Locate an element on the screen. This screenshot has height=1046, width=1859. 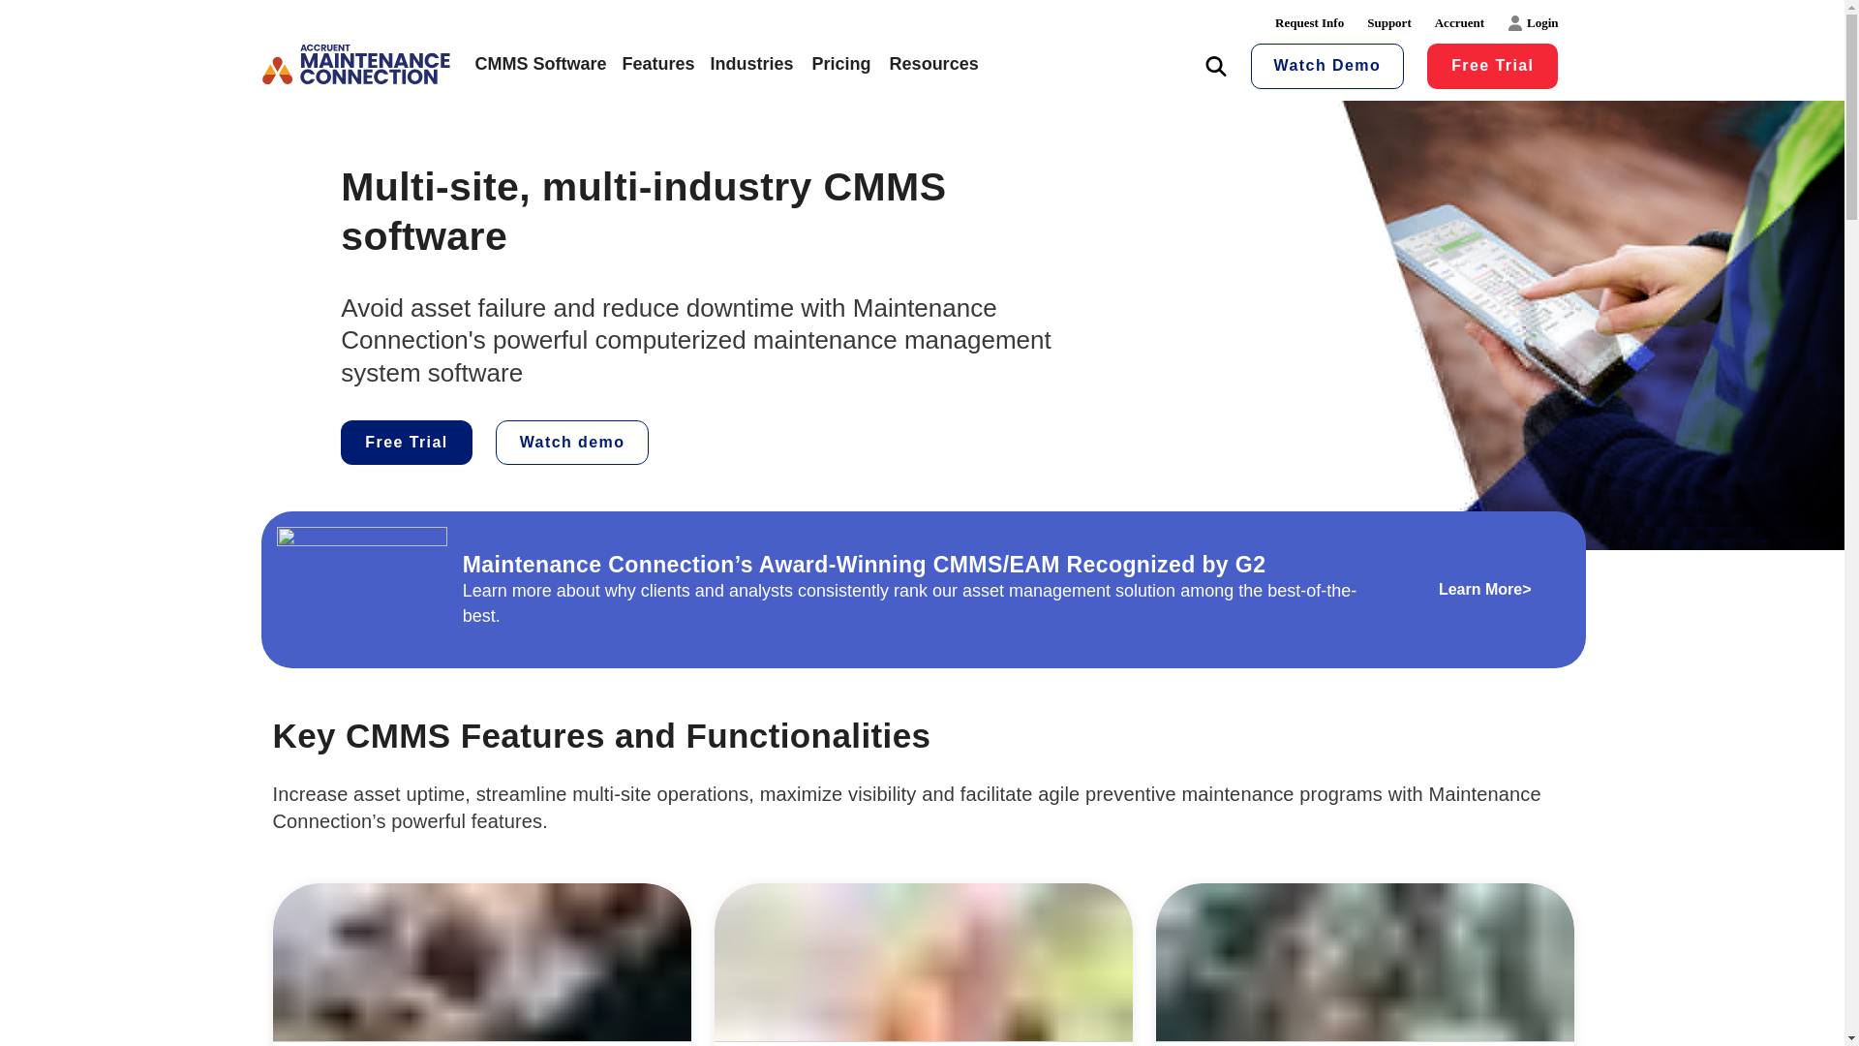
Request Info is located at coordinates (1309, 23).